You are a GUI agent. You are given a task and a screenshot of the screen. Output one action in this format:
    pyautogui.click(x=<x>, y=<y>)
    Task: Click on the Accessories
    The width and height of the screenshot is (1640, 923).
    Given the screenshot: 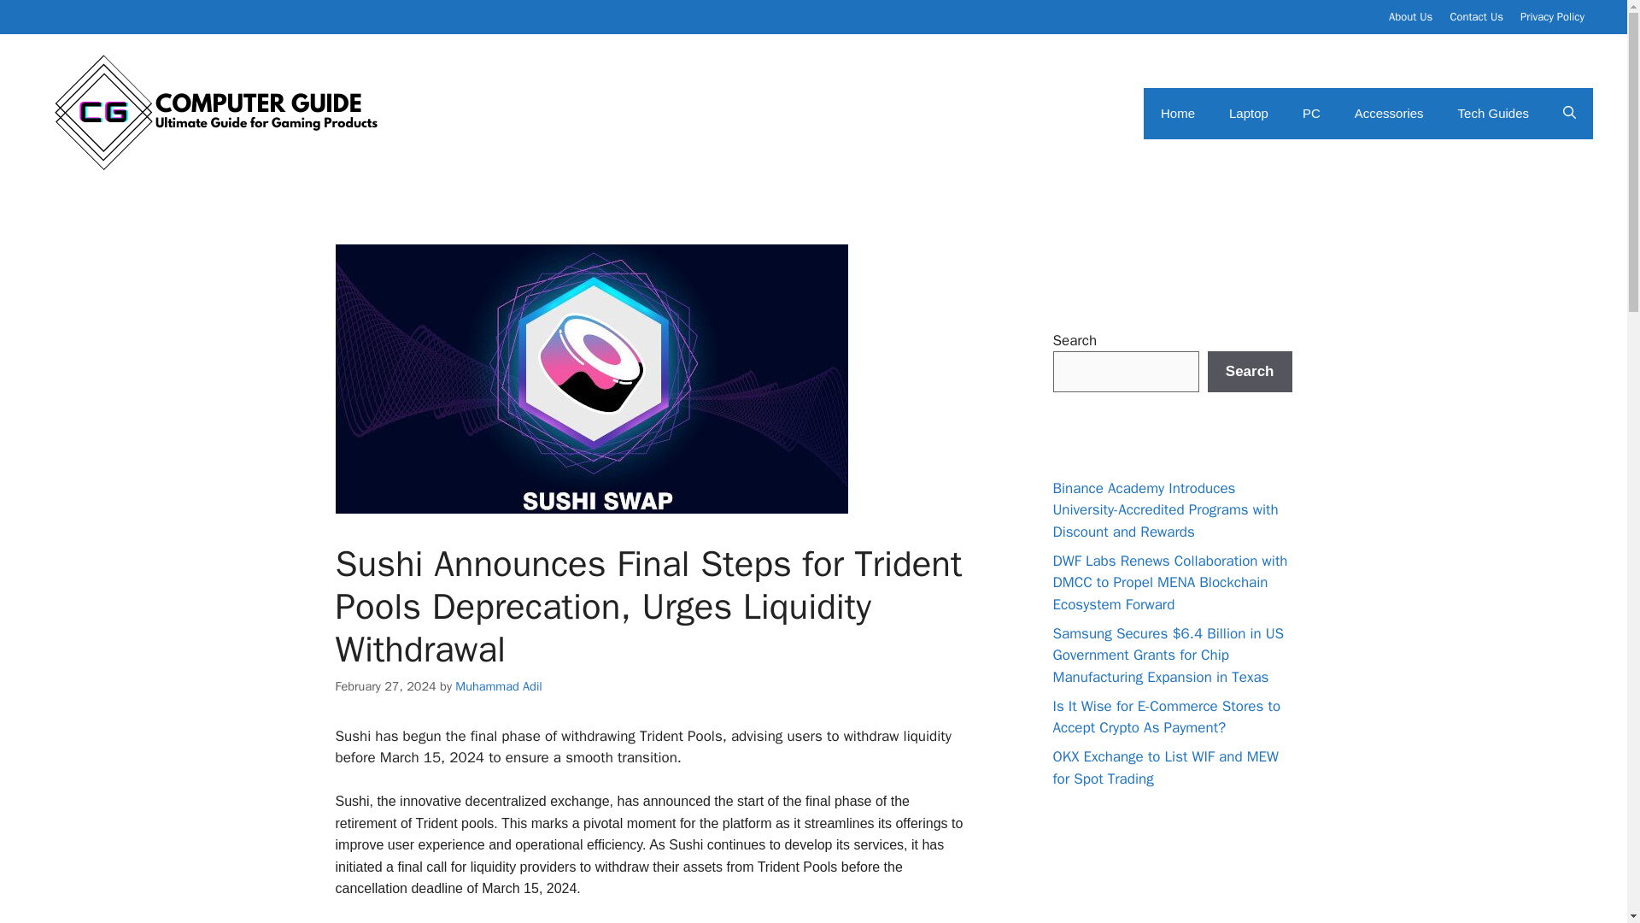 What is the action you would take?
    pyautogui.click(x=1389, y=113)
    